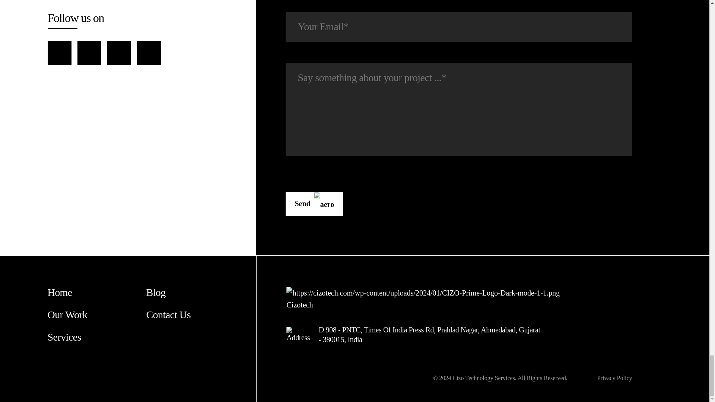 The width and height of the screenshot is (715, 402). I want to click on Blog, so click(195, 292).